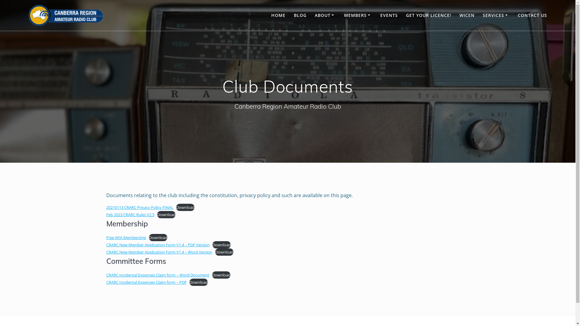 This screenshot has width=580, height=326. Describe the element at coordinates (130, 215) in the screenshot. I see `Feb 2023 CRARC Rules V2.5` at that location.